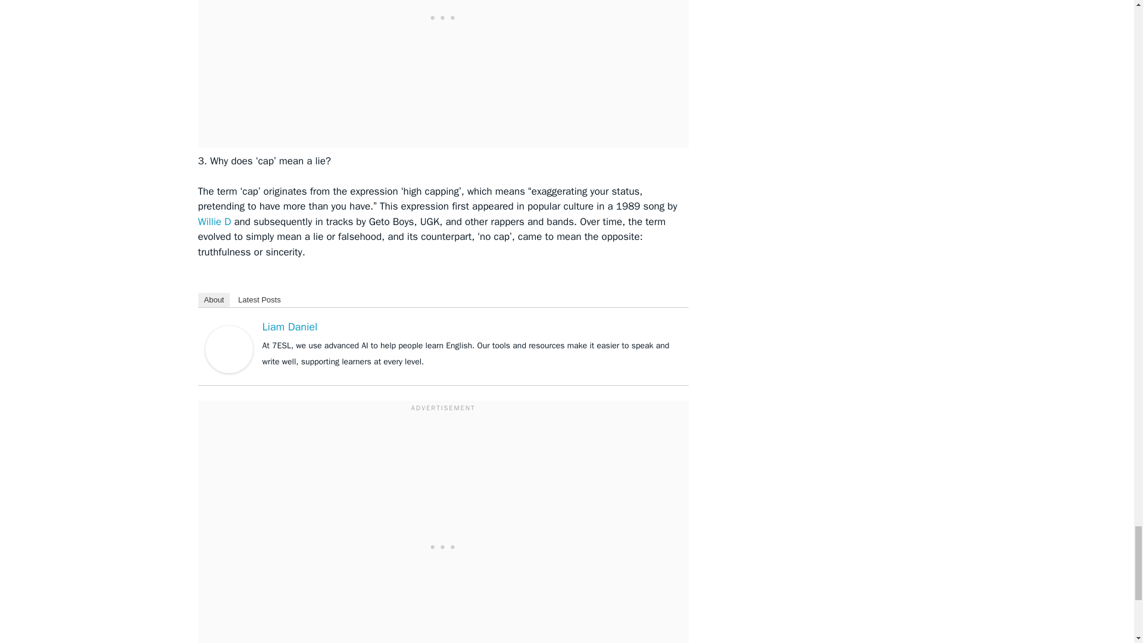 The image size is (1143, 643). What do you see at coordinates (259, 300) in the screenshot?
I see `Latest Posts` at bounding box center [259, 300].